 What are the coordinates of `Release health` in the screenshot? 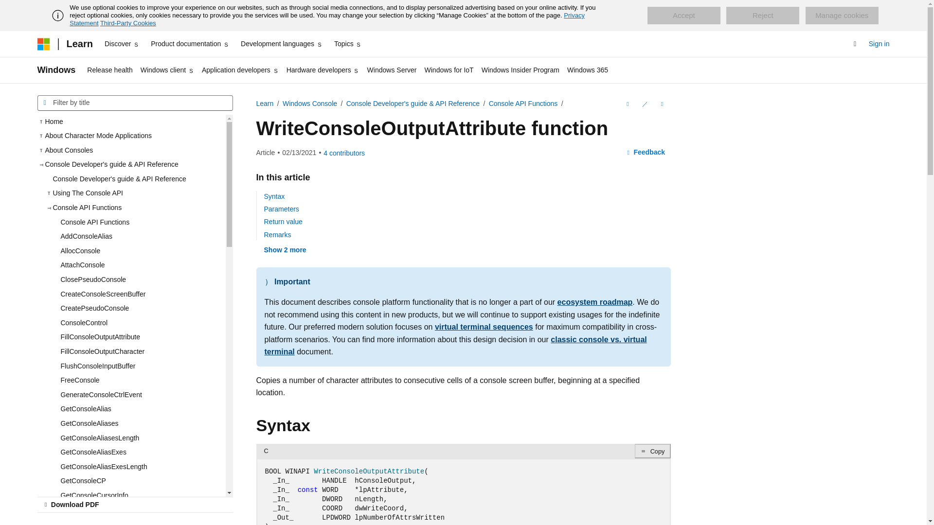 It's located at (109, 70).